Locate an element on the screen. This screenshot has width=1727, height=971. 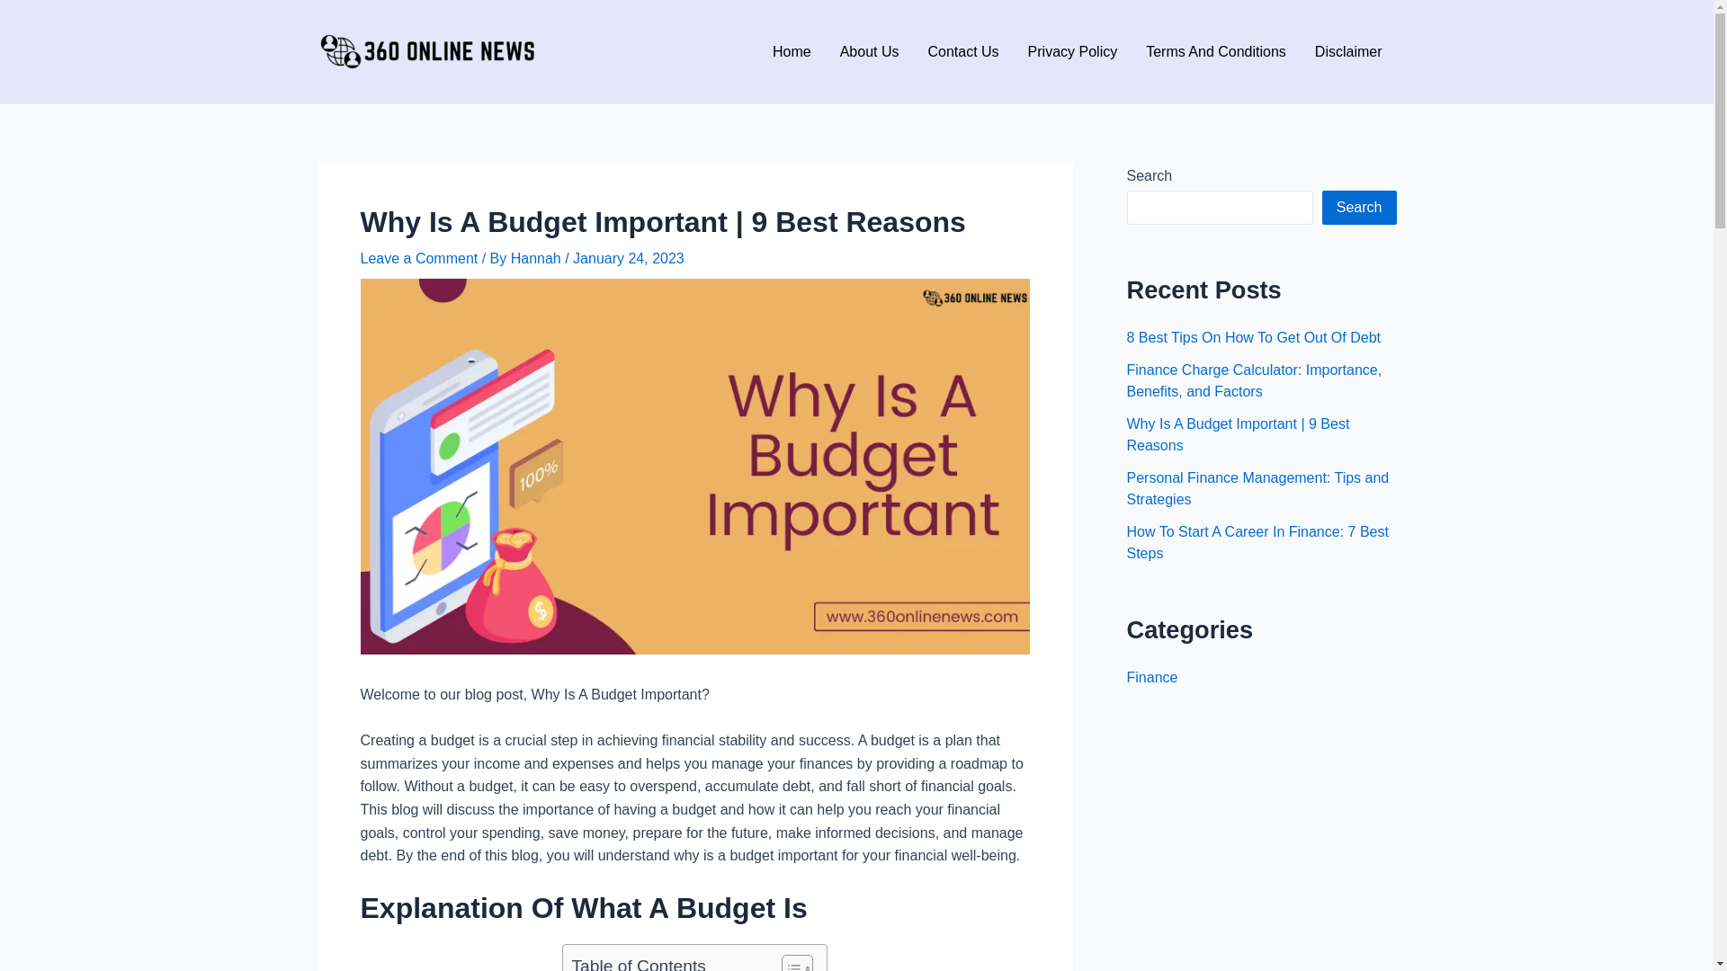
Search is located at coordinates (1360, 208).